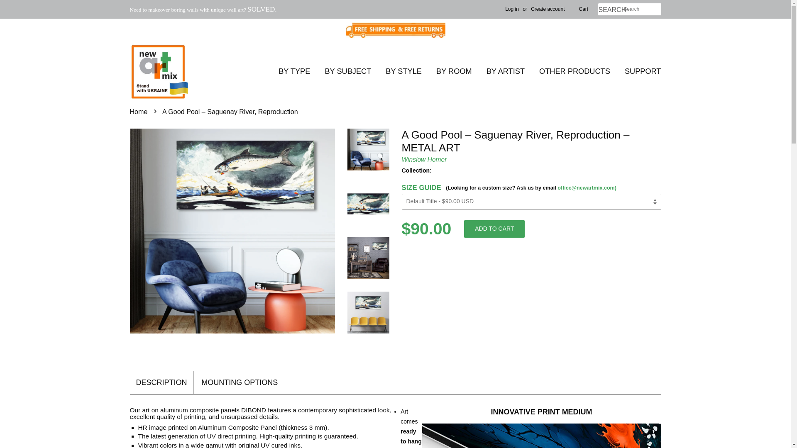 Image resolution: width=797 pixels, height=448 pixels. Describe the element at coordinates (610, 10) in the screenshot. I see `SEARCH` at that location.